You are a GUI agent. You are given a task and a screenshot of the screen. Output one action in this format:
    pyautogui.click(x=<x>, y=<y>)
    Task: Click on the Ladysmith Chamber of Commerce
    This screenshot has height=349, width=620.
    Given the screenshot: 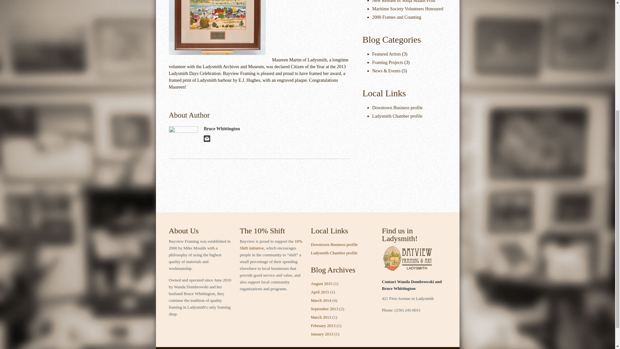 What is the action you would take?
    pyautogui.click(x=397, y=116)
    